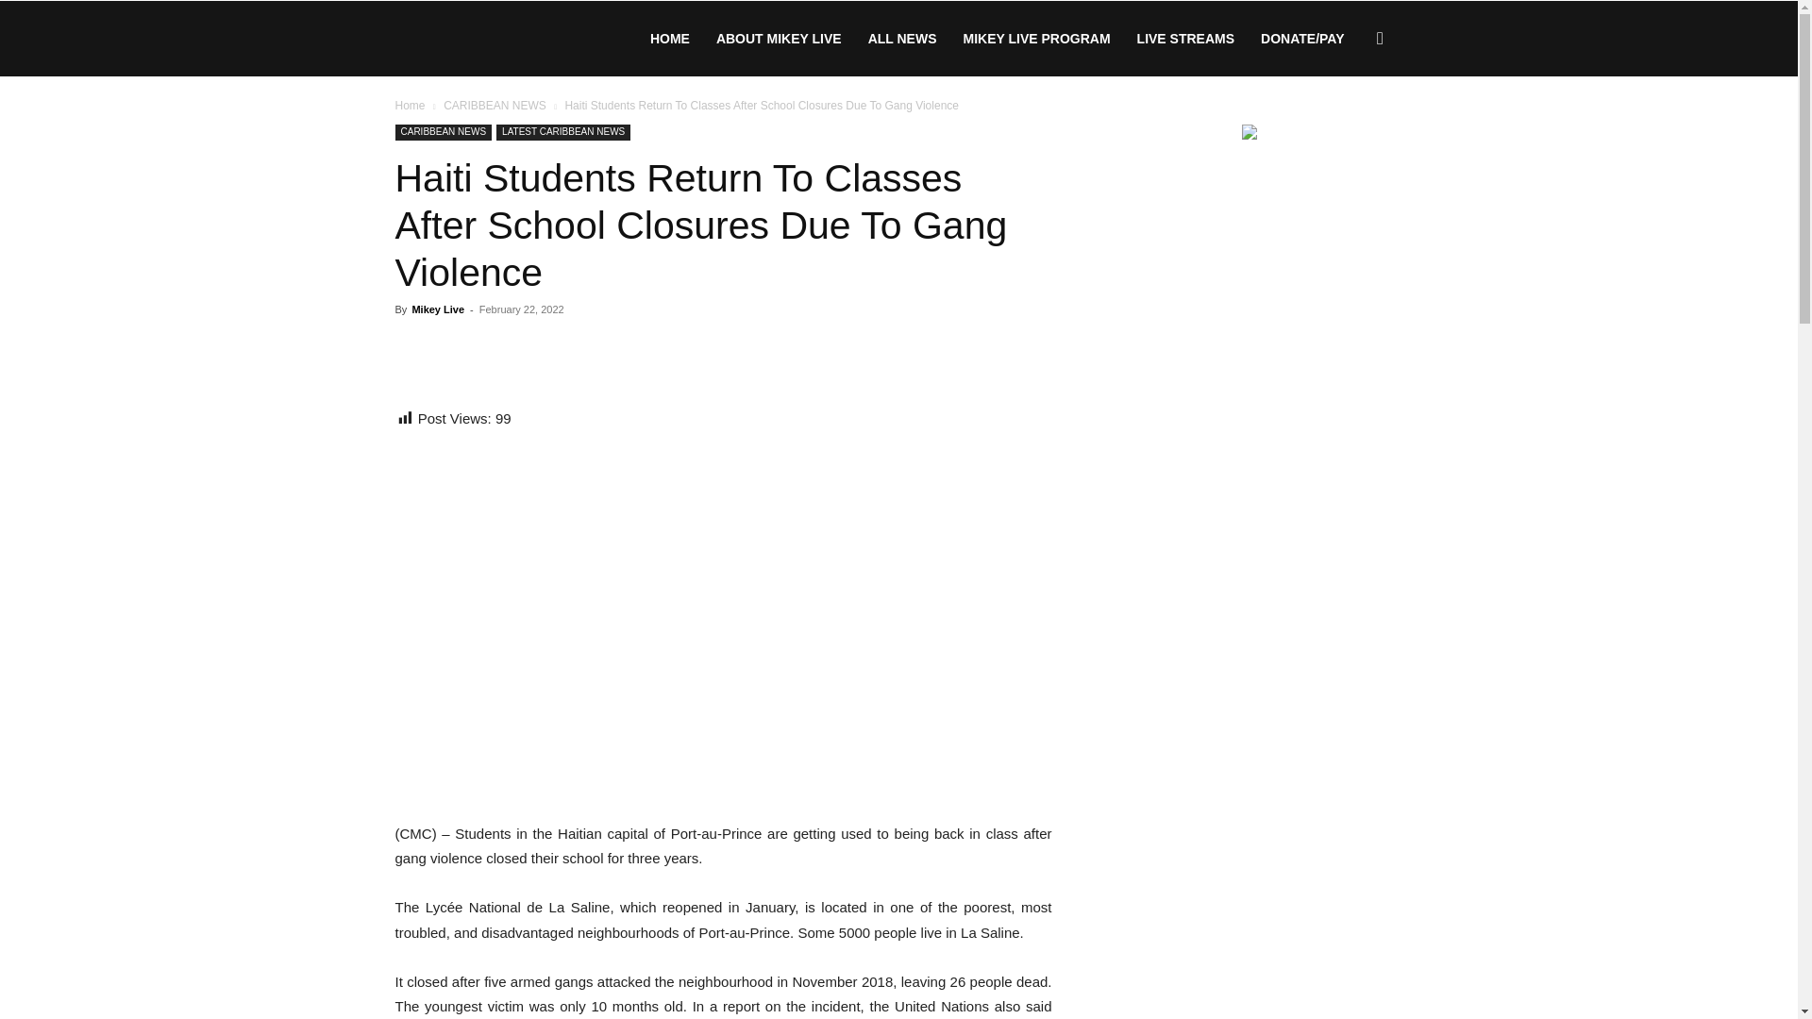 This screenshot has height=1019, width=1812. Describe the element at coordinates (495, 105) in the screenshot. I see `View all posts in CARIBBEAN NEWS` at that location.